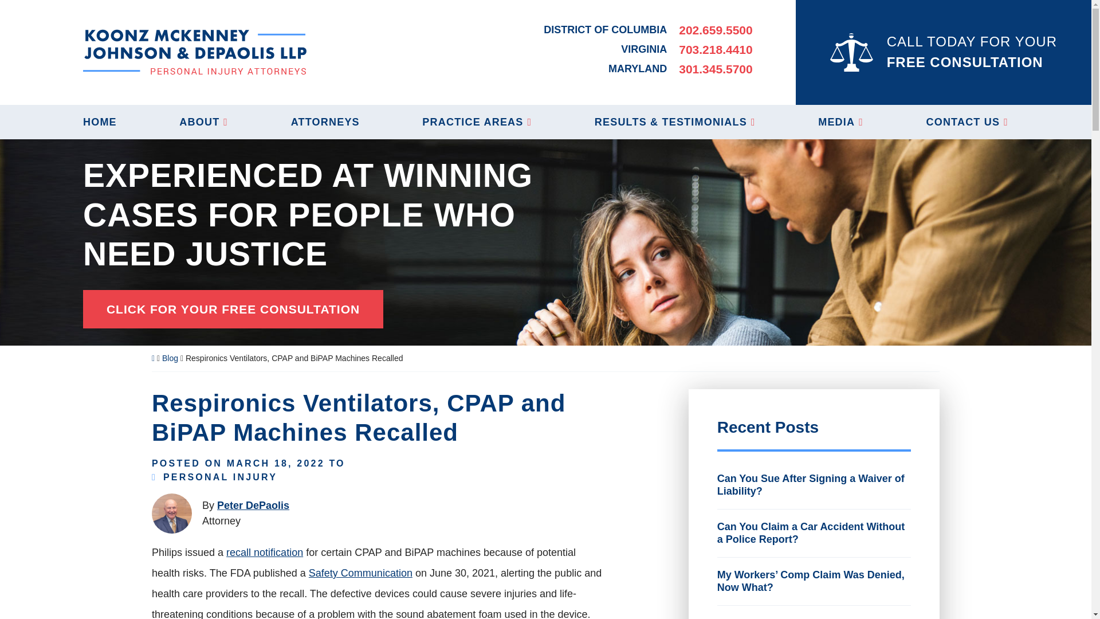 This screenshot has height=619, width=1100. I want to click on HOME, so click(100, 122).